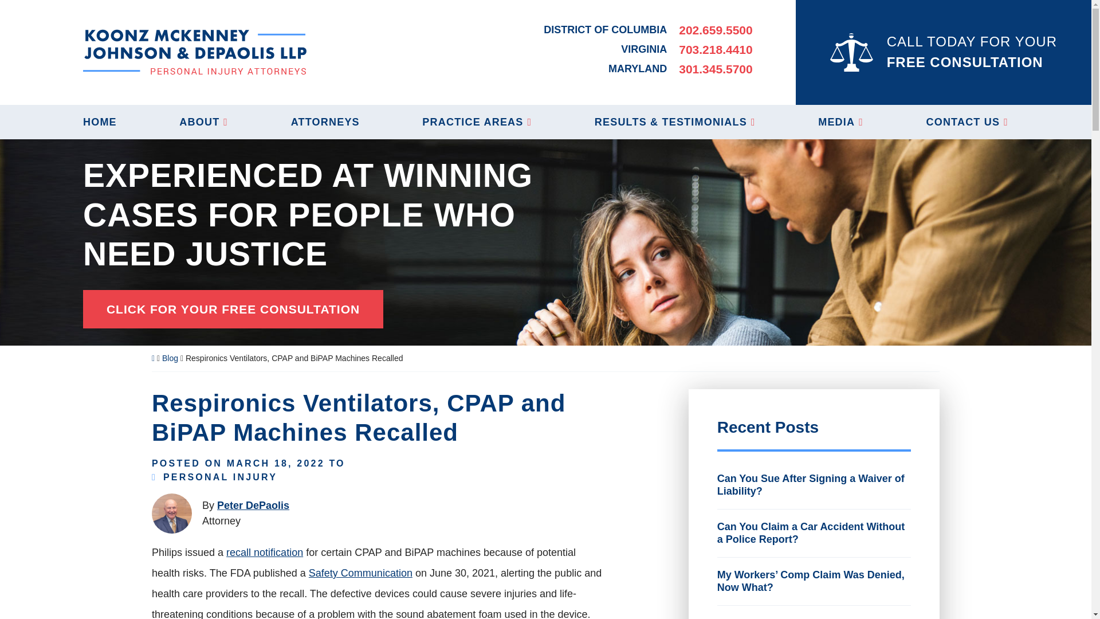 This screenshot has height=619, width=1100. I want to click on HOME, so click(100, 122).